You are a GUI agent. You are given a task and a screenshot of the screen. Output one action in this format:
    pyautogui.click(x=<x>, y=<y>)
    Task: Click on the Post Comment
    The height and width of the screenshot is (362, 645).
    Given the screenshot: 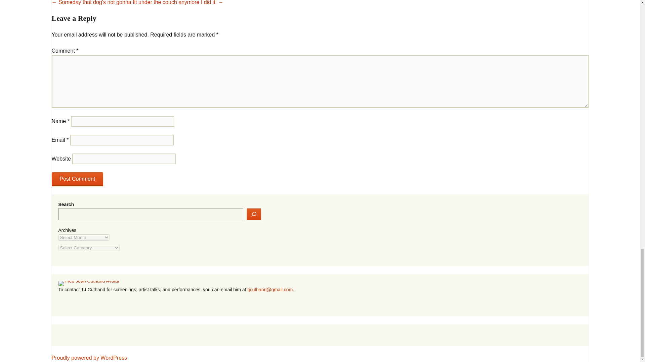 What is the action you would take?
    pyautogui.click(x=77, y=179)
    